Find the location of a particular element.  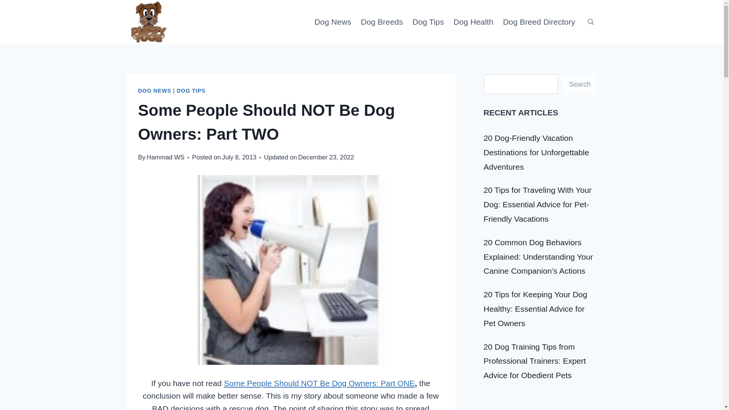

Dog Health is located at coordinates (473, 22).